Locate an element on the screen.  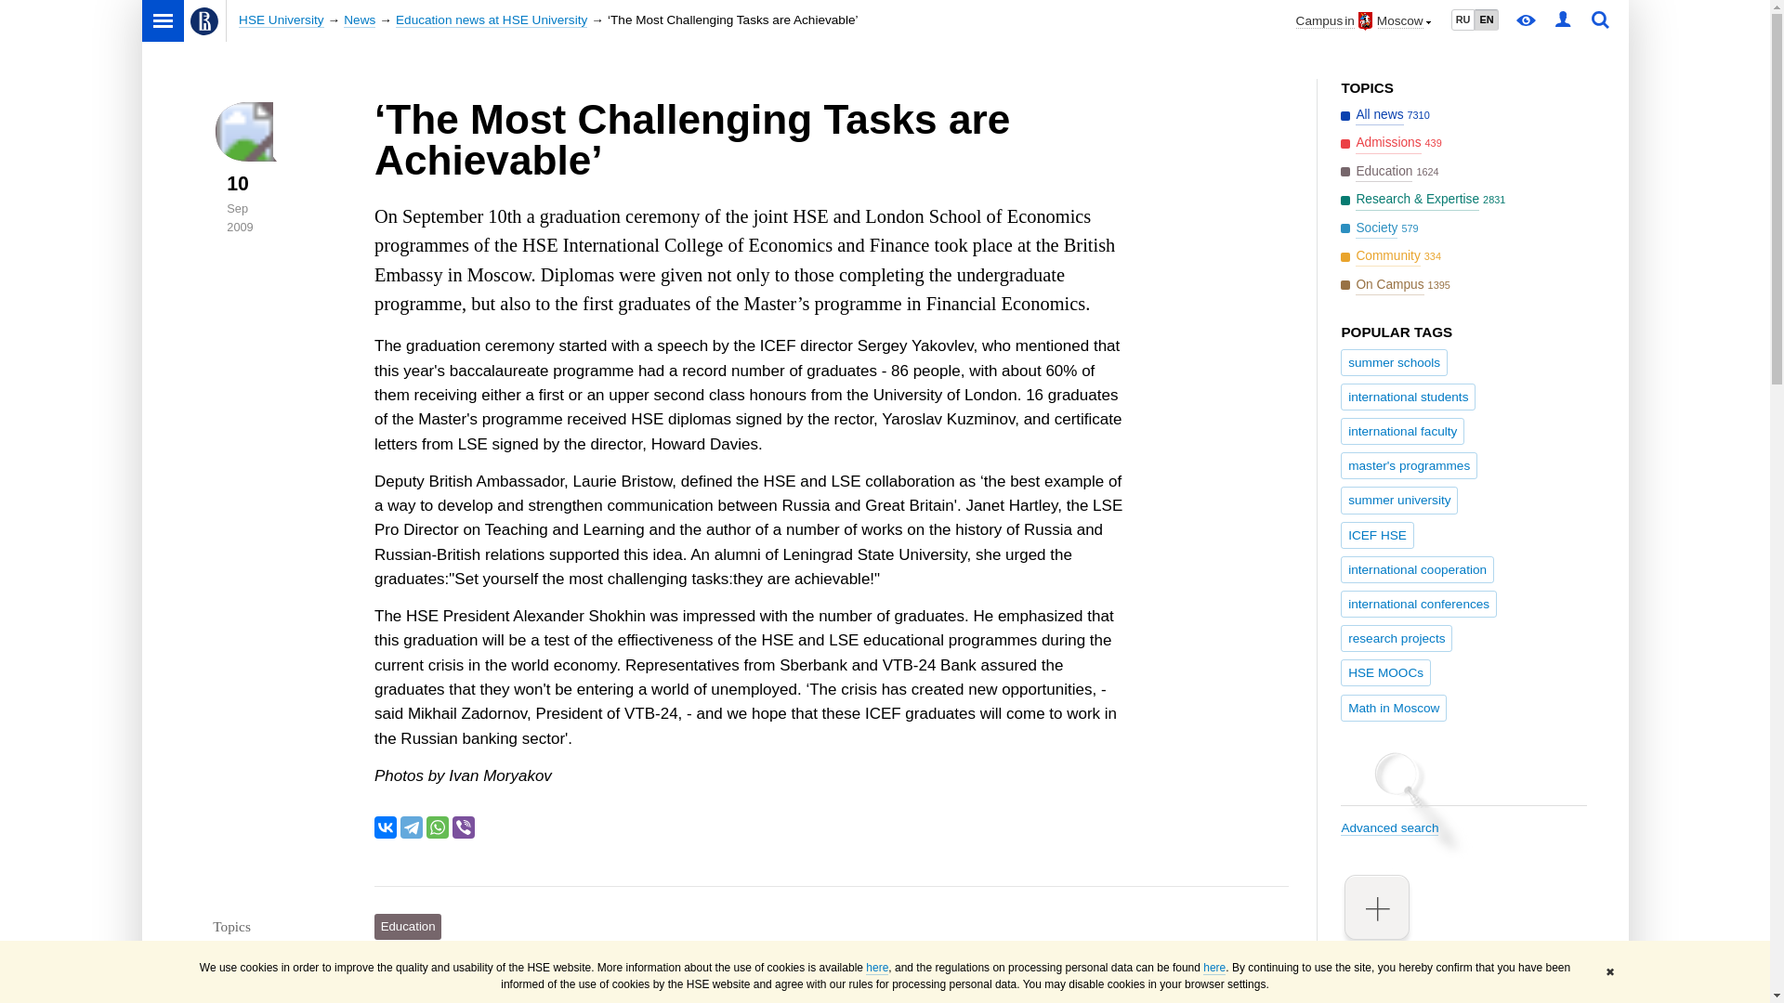
Viber is located at coordinates (463, 827).